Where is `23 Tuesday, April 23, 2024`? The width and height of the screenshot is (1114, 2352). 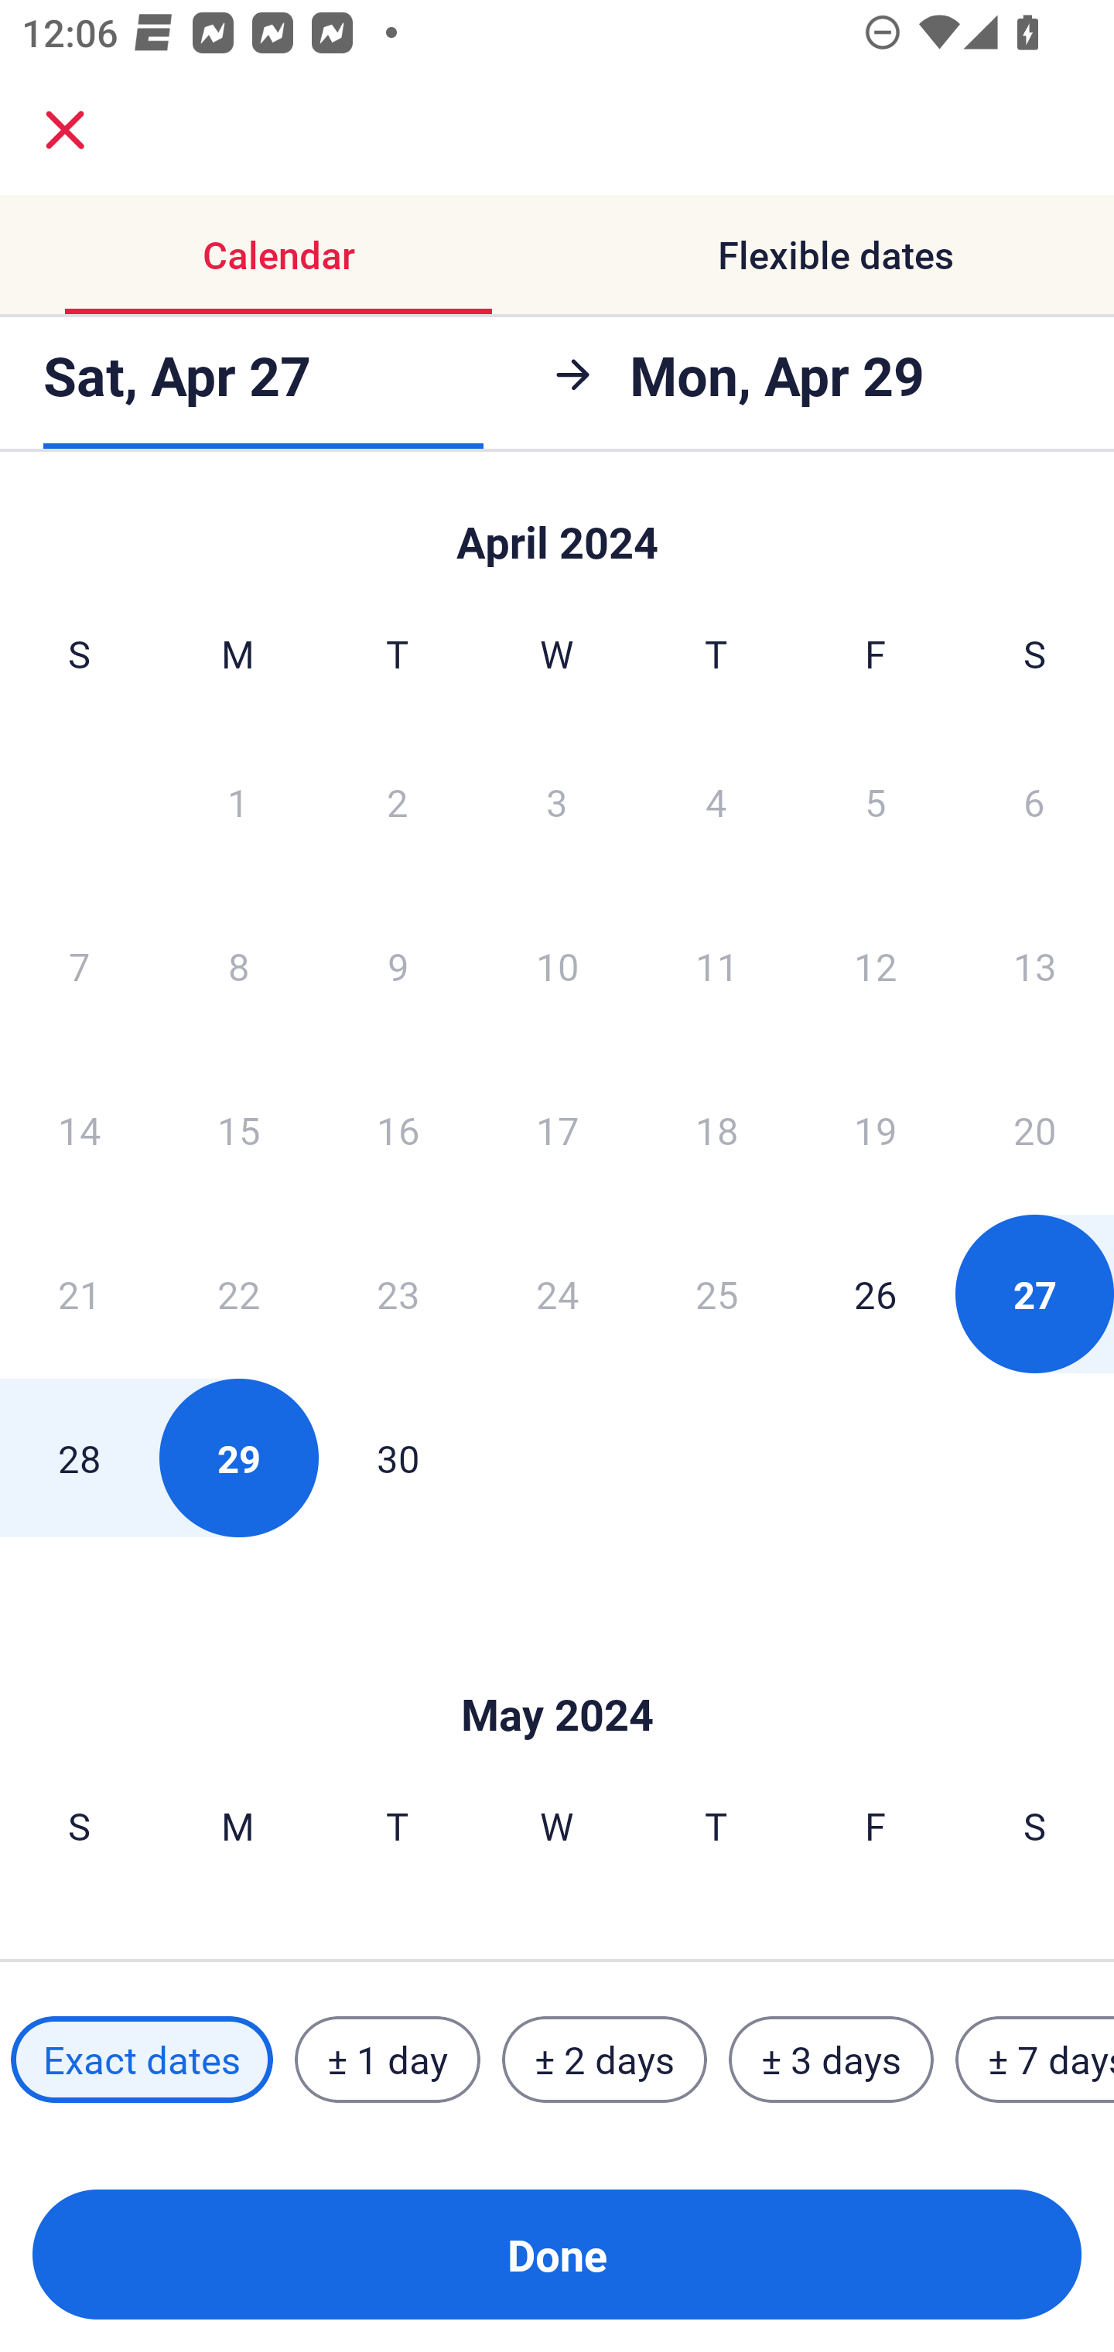 23 Tuesday, April 23, 2024 is located at coordinates (398, 1294).